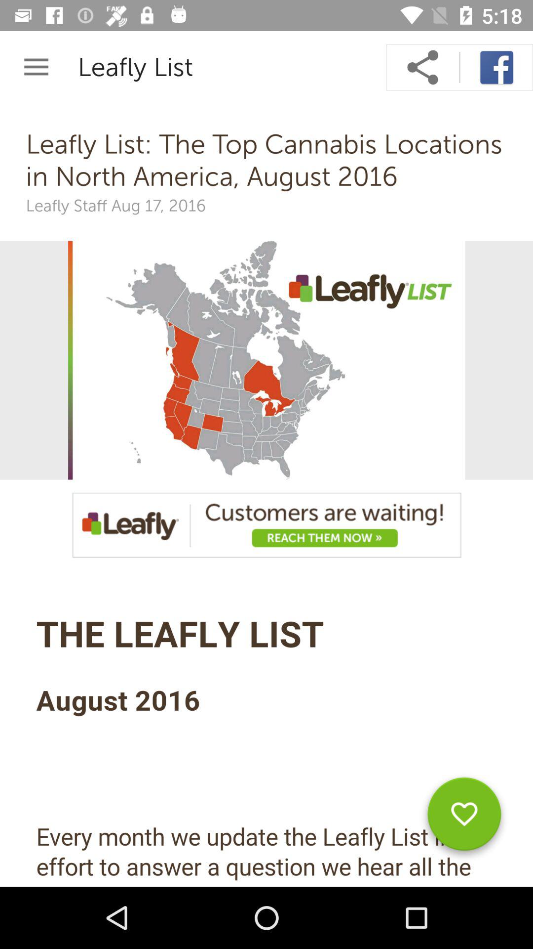 This screenshot has height=949, width=533. Describe the element at coordinates (266, 525) in the screenshot. I see `advertisement banner` at that location.